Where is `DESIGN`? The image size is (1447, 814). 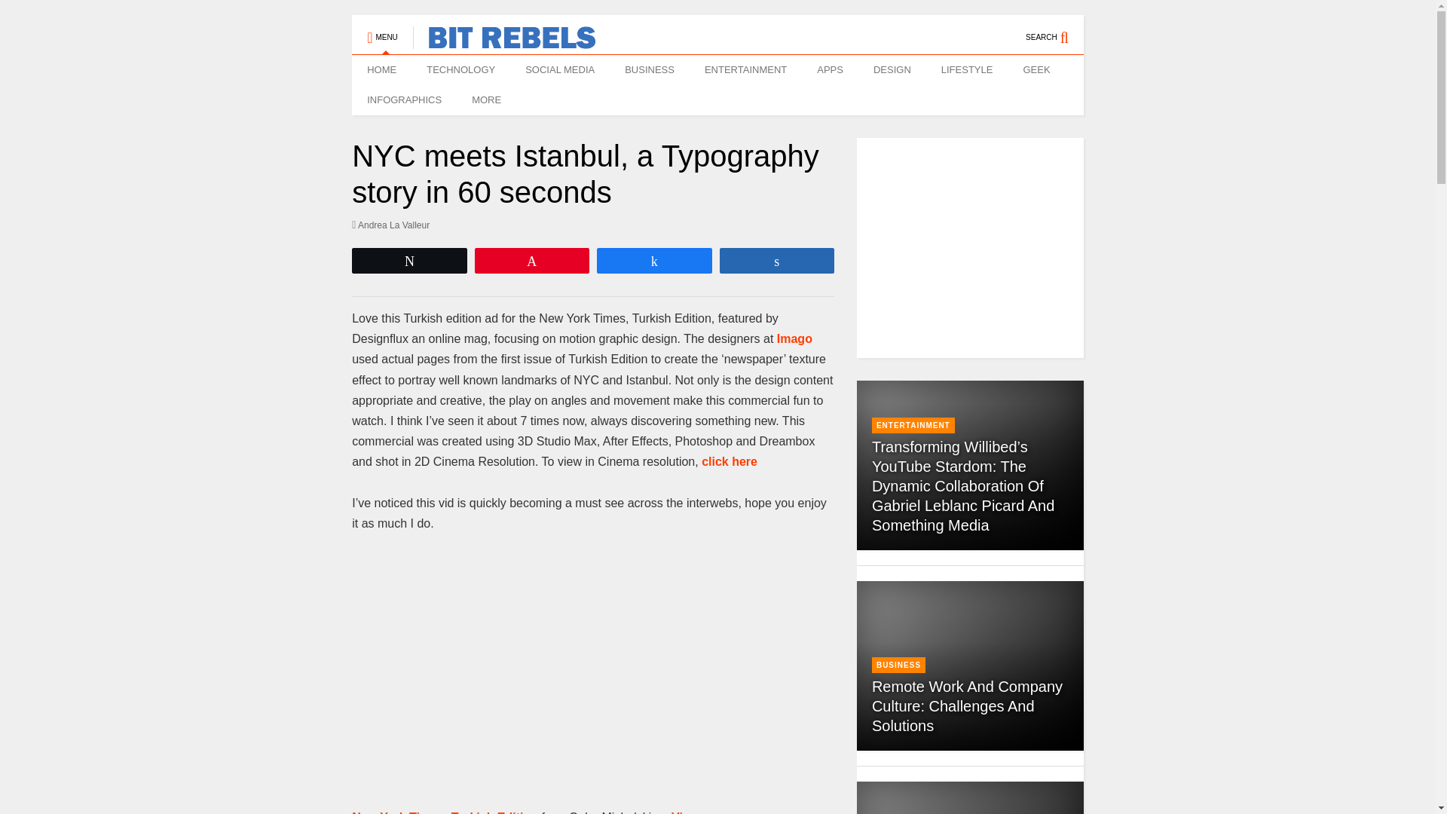
DESIGN is located at coordinates (892, 70).